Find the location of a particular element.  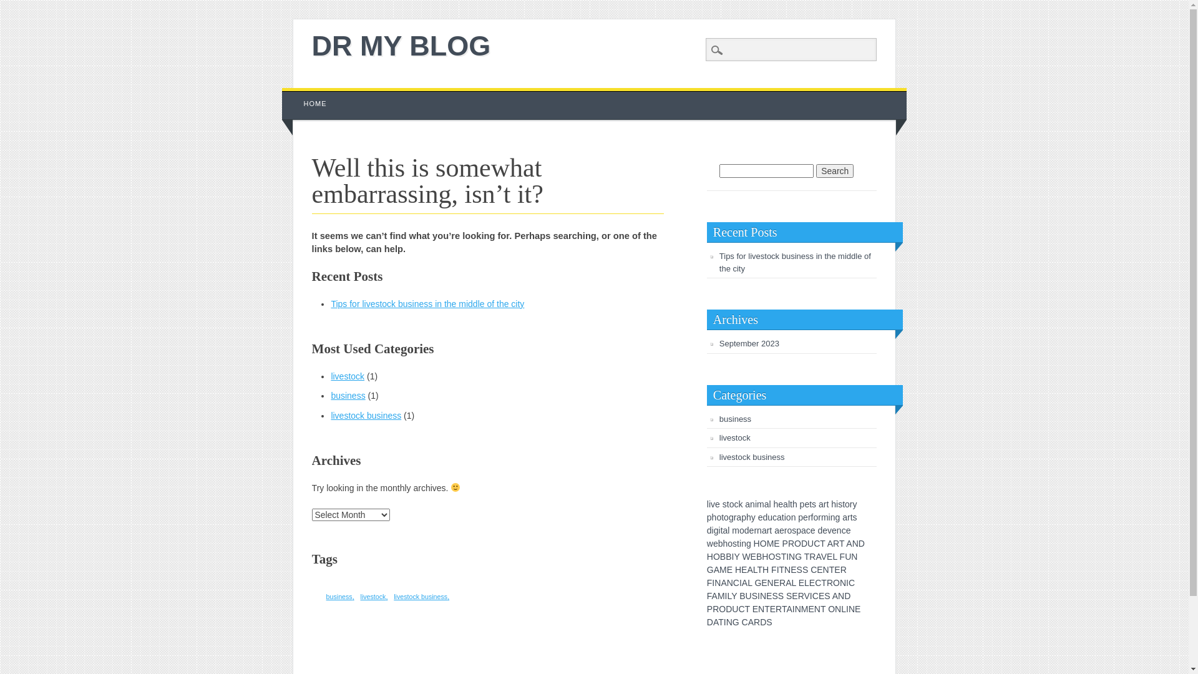

B is located at coordinates (743, 596).